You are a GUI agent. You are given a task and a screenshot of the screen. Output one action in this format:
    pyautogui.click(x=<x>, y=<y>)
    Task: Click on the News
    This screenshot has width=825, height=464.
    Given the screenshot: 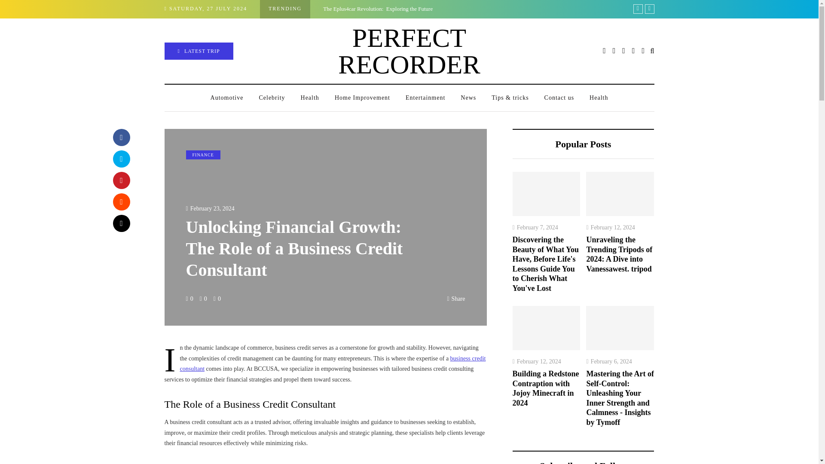 What is the action you would take?
    pyautogui.click(x=468, y=98)
    